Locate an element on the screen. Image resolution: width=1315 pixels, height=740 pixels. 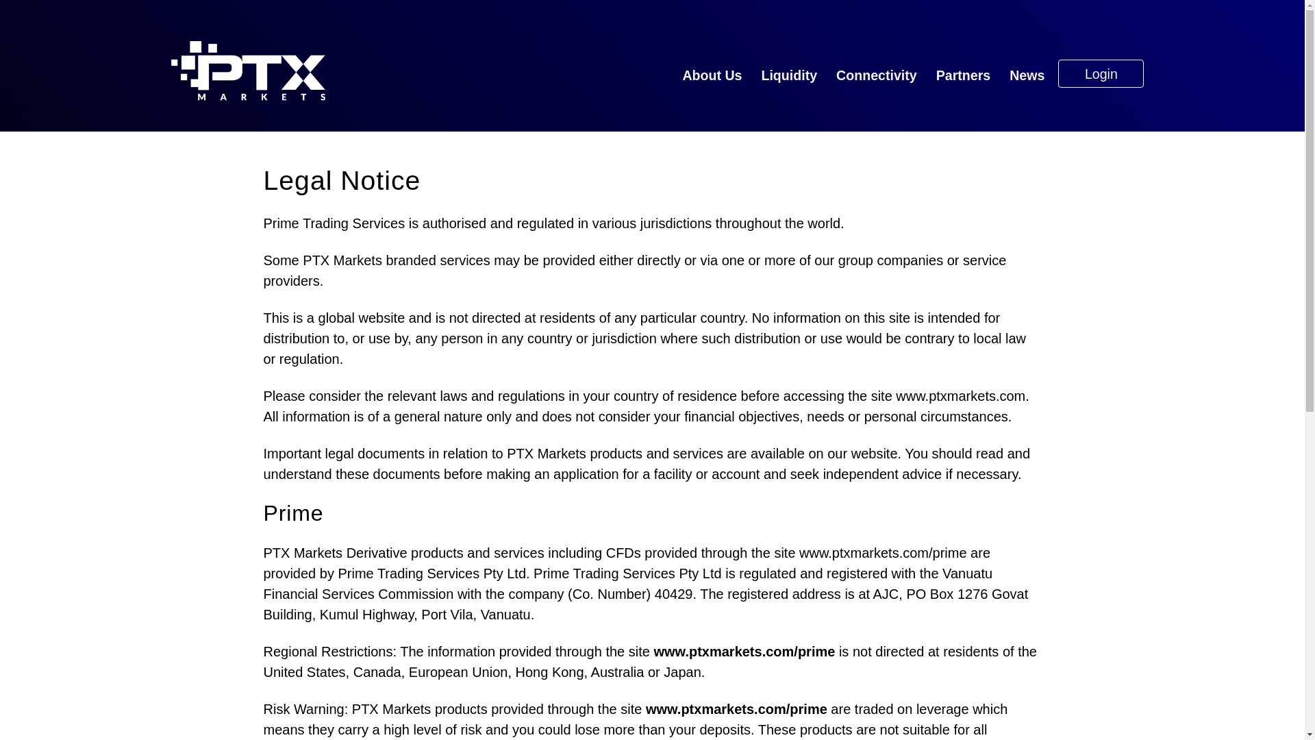
News is located at coordinates (1027, 75).